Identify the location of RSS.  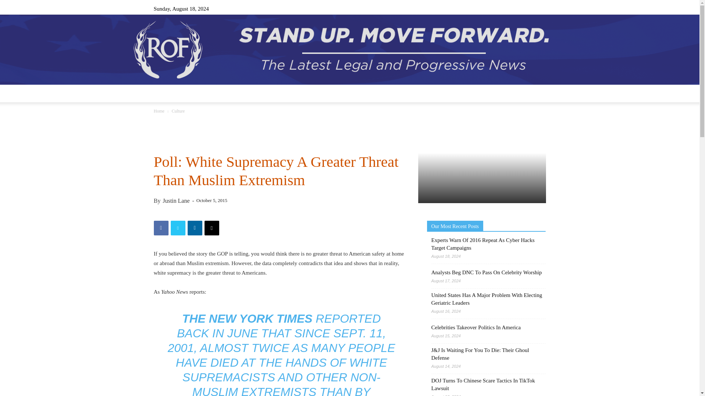
(516, 8).